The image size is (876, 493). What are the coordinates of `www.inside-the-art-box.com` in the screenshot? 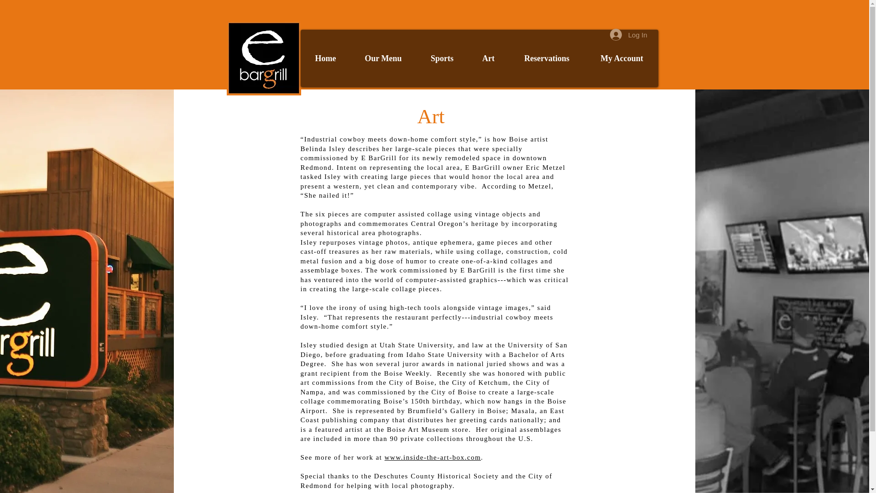 It's located at (433, 457).